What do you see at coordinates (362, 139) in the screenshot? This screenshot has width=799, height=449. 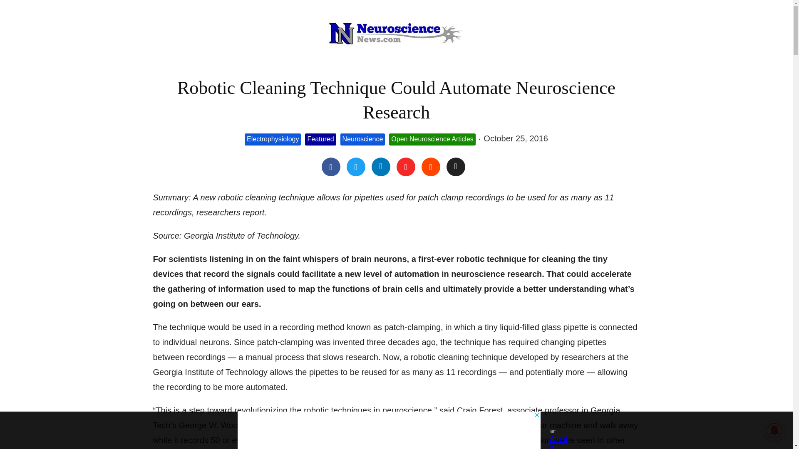 I see `Neuroscience` at bounding box center [362, 139].